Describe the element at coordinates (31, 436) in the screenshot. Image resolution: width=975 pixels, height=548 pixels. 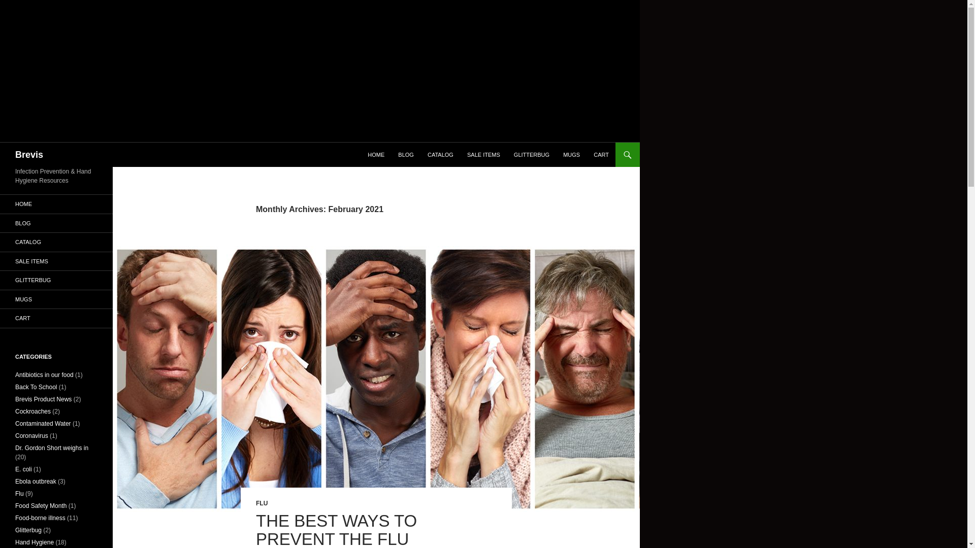
I see `Coronavirus` at that location.